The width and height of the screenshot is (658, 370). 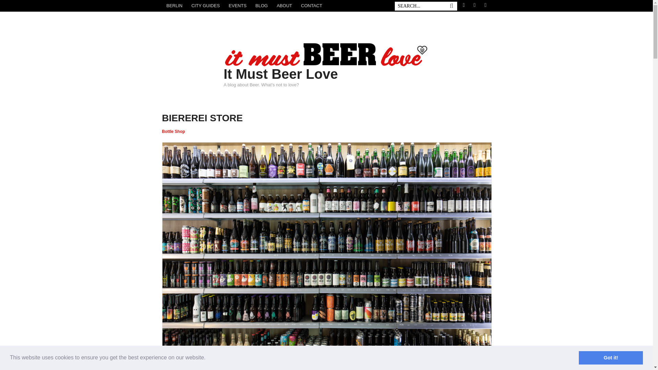 I want to click on BLOG, so click(x=261, y=5).